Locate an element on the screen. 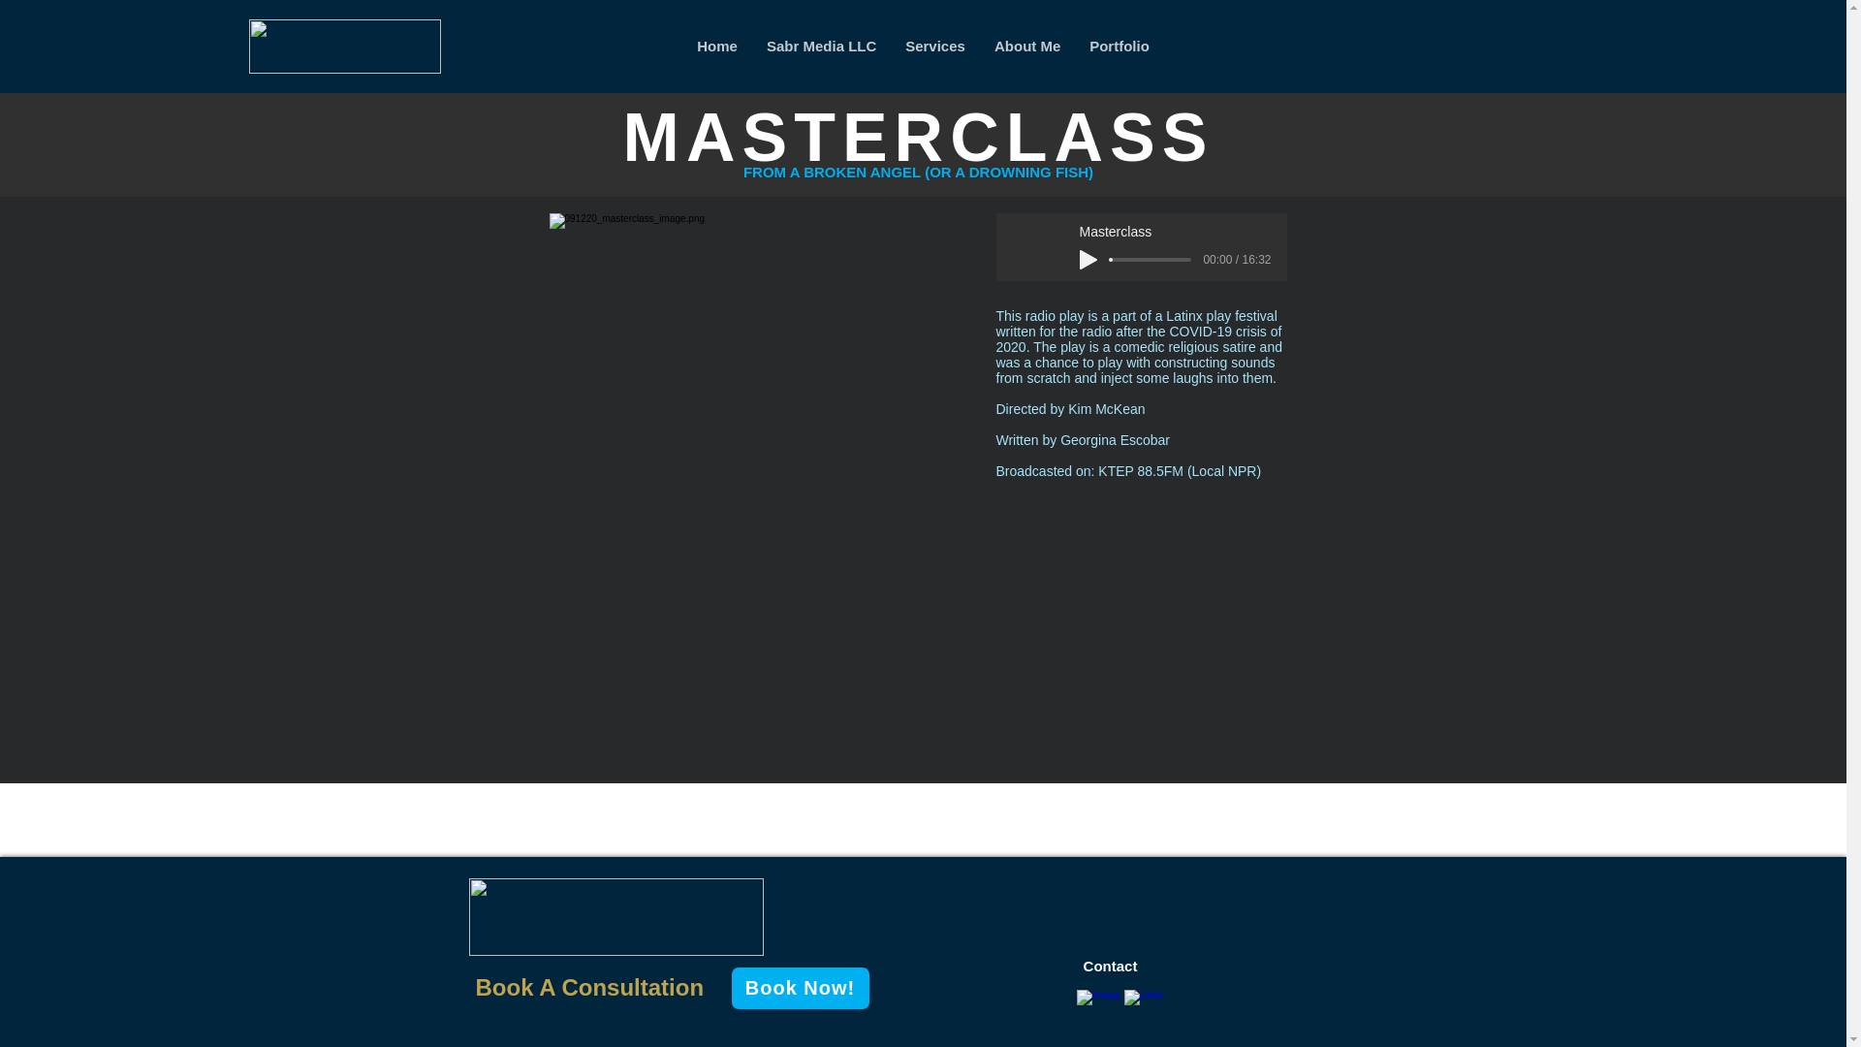 The image size is (1861, 1047). Services is located at coordinates (935, 46).